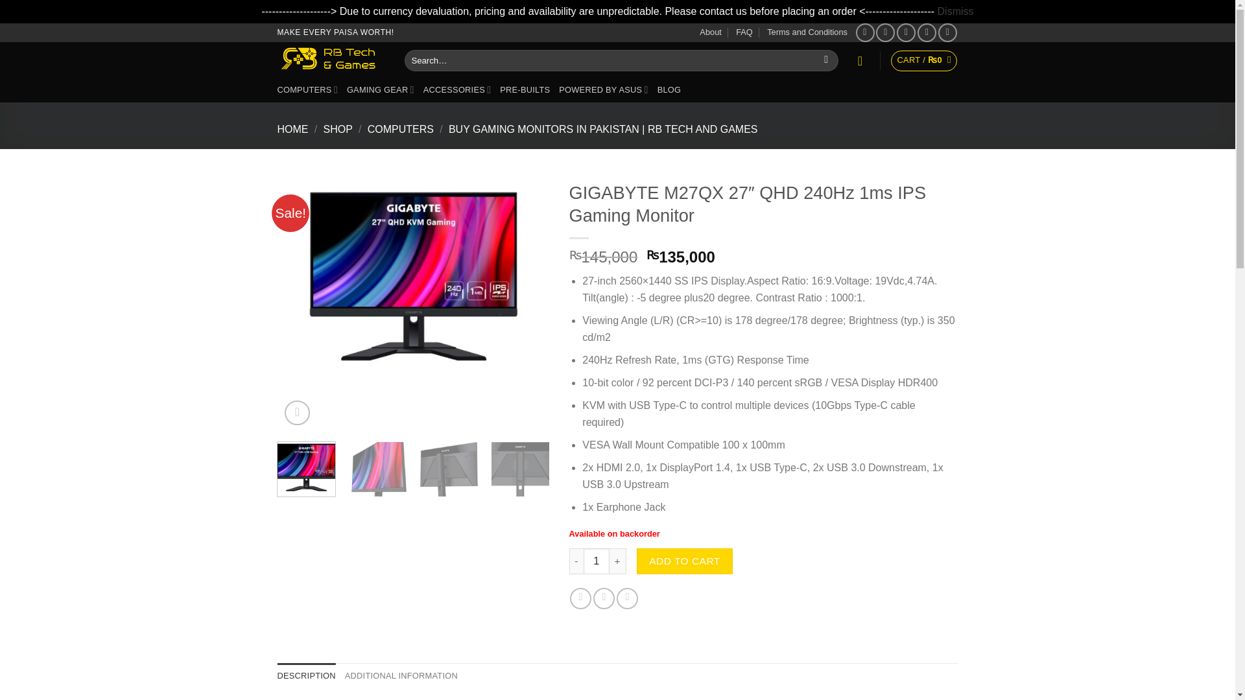 The width and height of the screenshot is (1245, 700). What do you see at coordinates (626, 598) in the screenshot?
I see `Email to a Friend` at bounding box center [626, 598].